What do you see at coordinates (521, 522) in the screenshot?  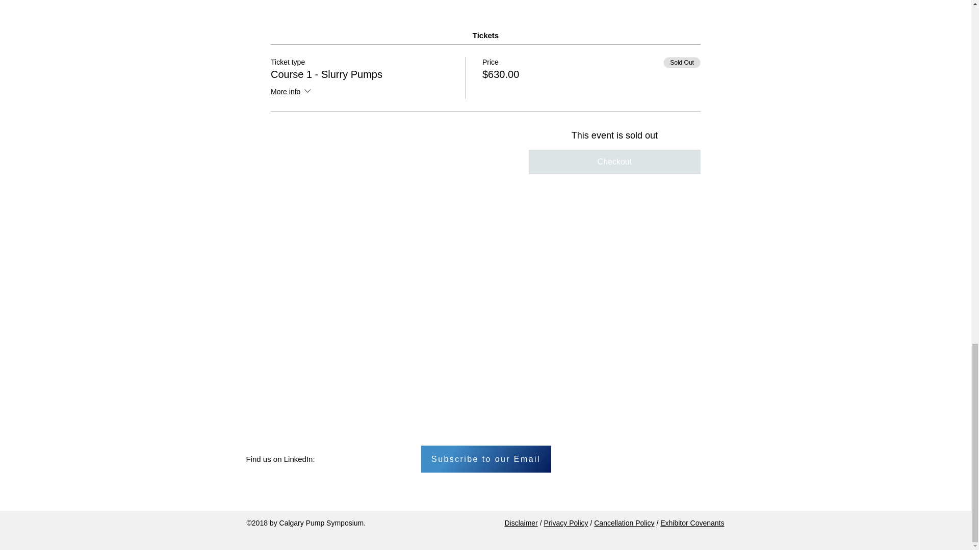 I see `Disclaimer` at bounding box center [521, 522].